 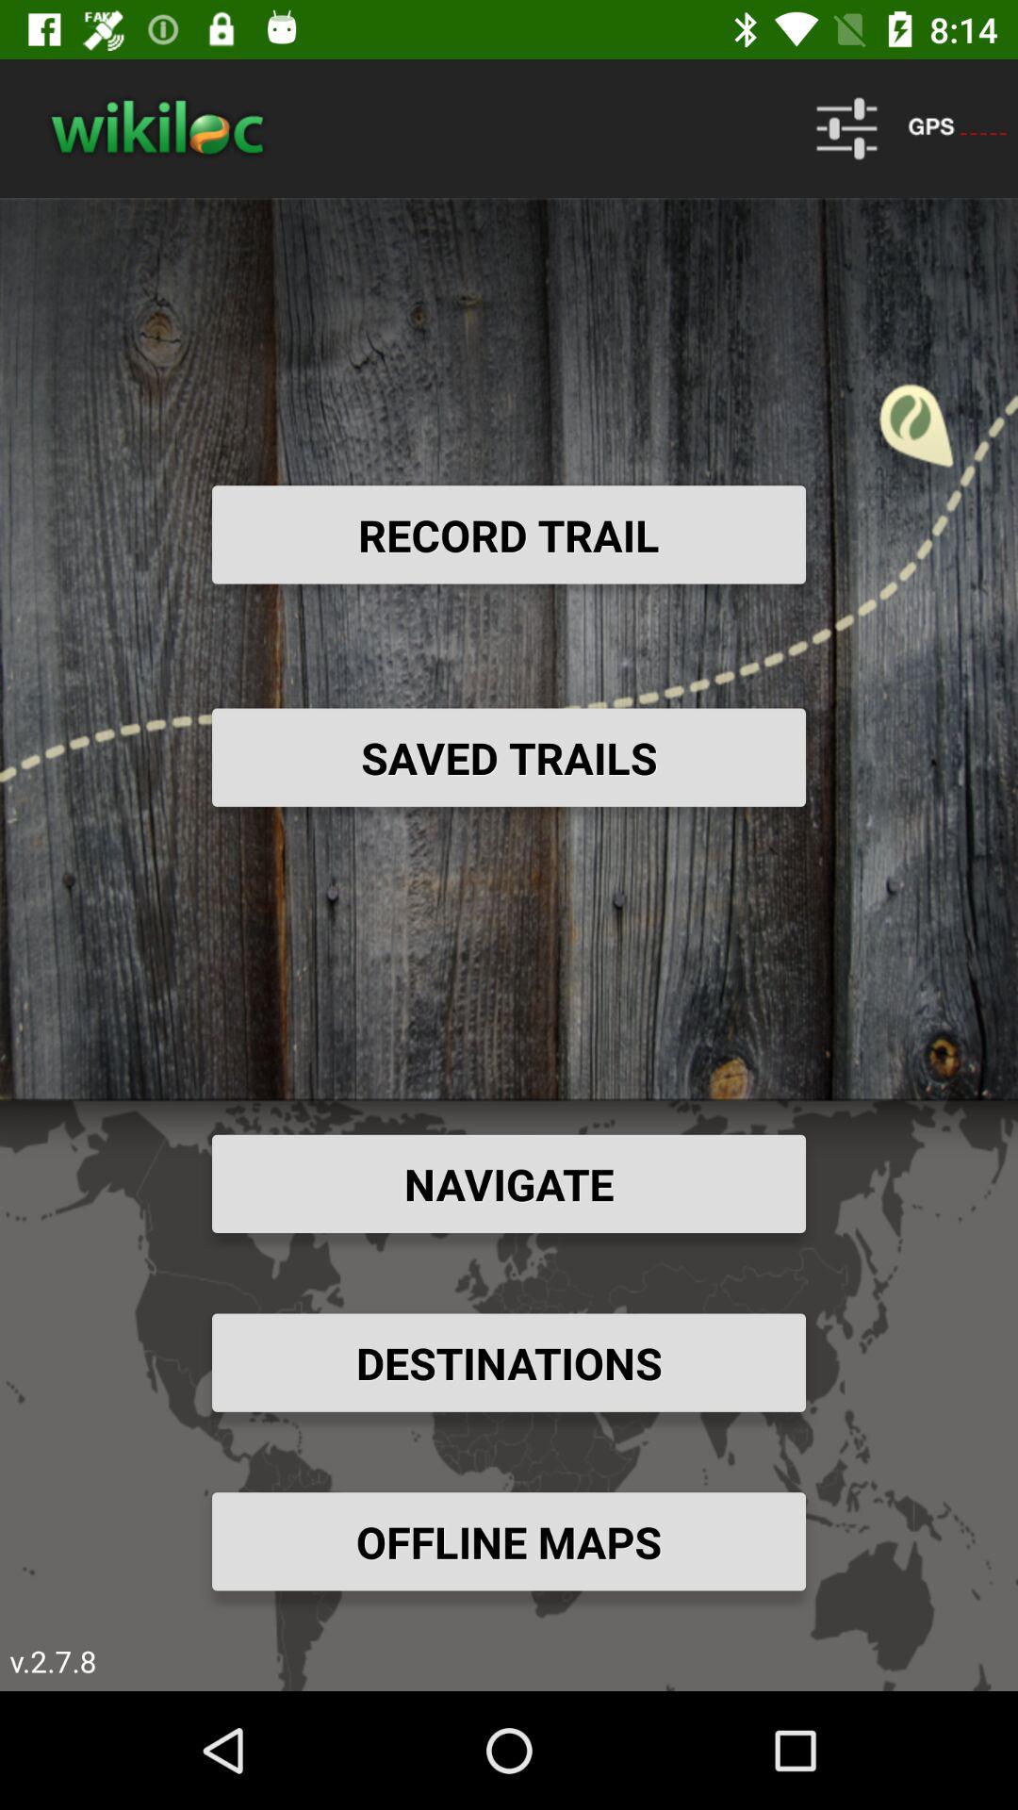 I want to click on flip until the destinations, so click(x=509, y=1362).